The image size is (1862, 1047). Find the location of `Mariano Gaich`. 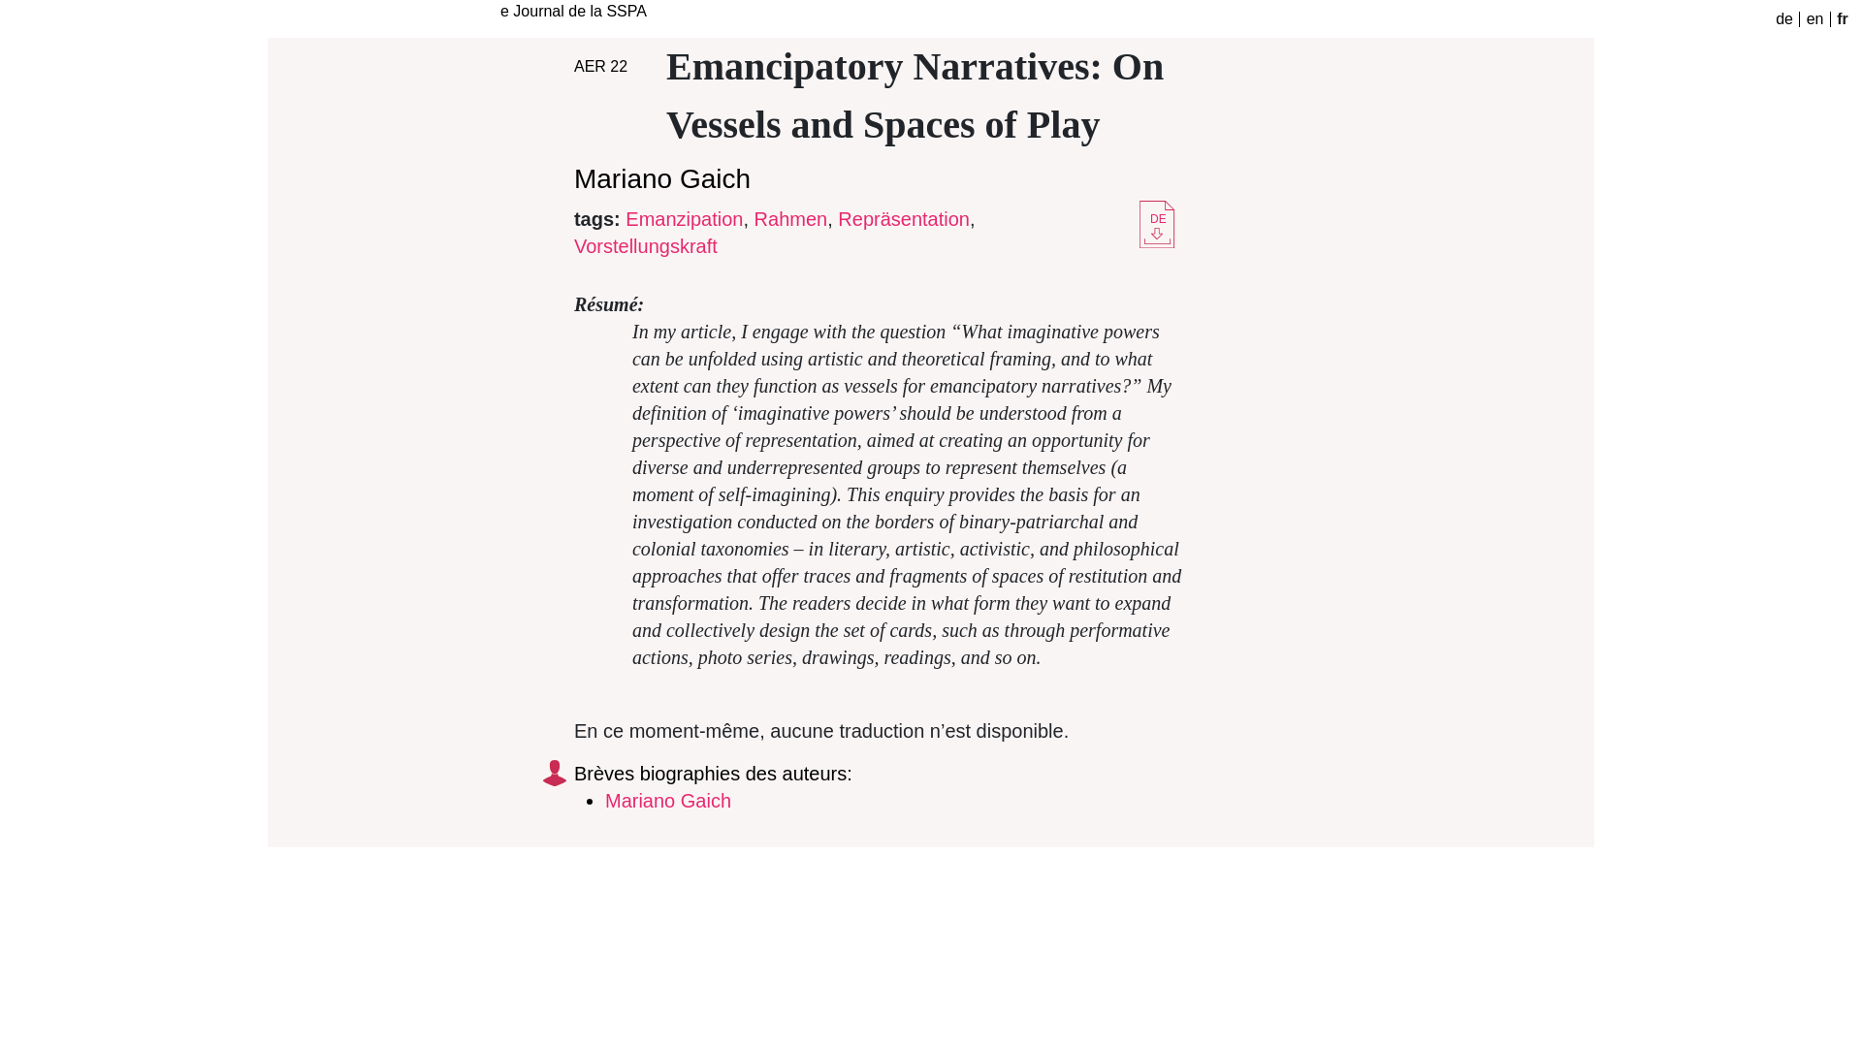

Mariano Gaich is located at coordinates (661, 178).